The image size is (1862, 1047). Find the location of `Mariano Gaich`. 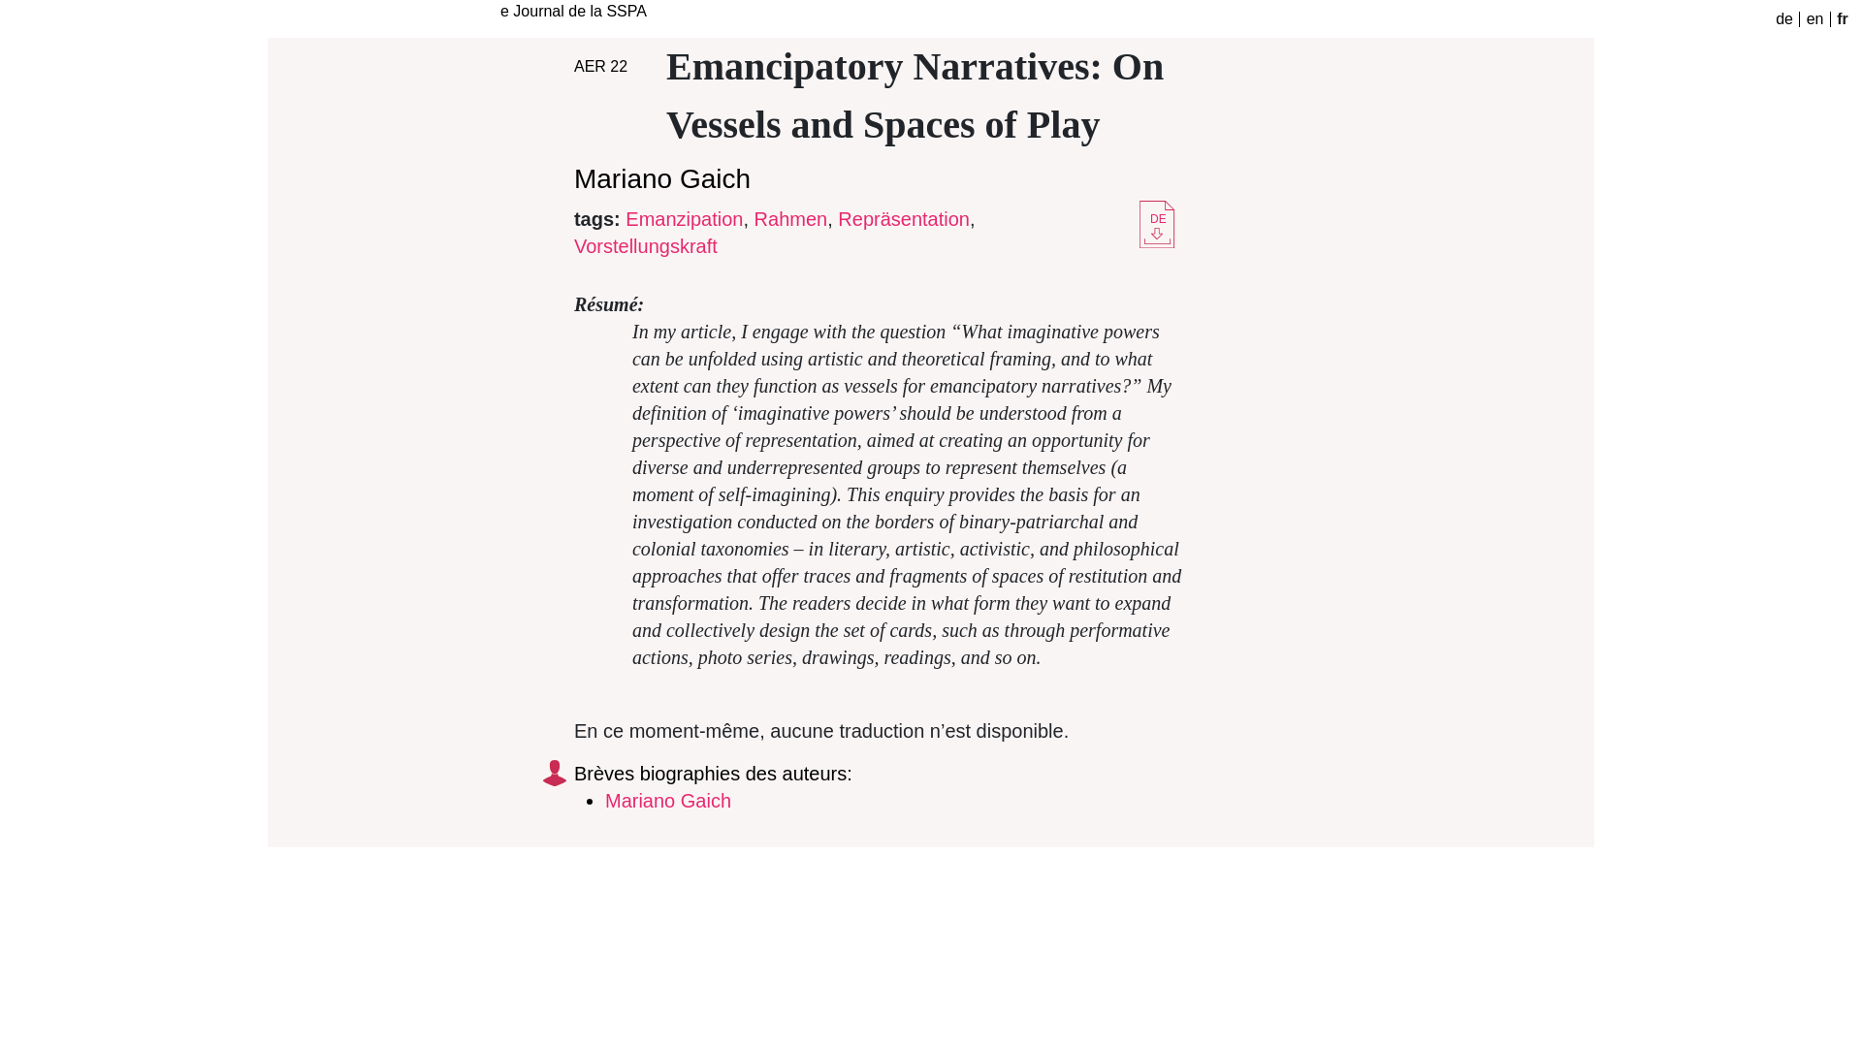

Mariano Gaich is located at coordinates (661, 178).